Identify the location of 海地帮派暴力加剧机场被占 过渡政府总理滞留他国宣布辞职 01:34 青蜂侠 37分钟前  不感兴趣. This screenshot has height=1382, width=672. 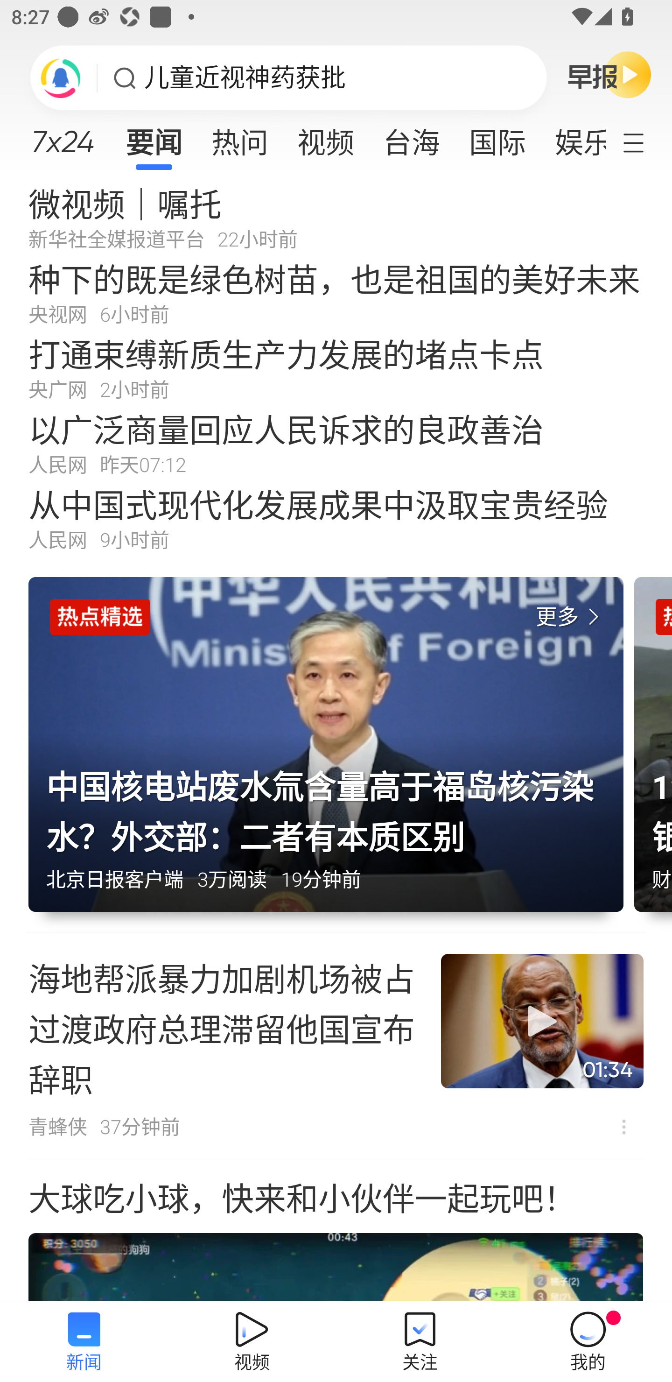
(336, 1046).